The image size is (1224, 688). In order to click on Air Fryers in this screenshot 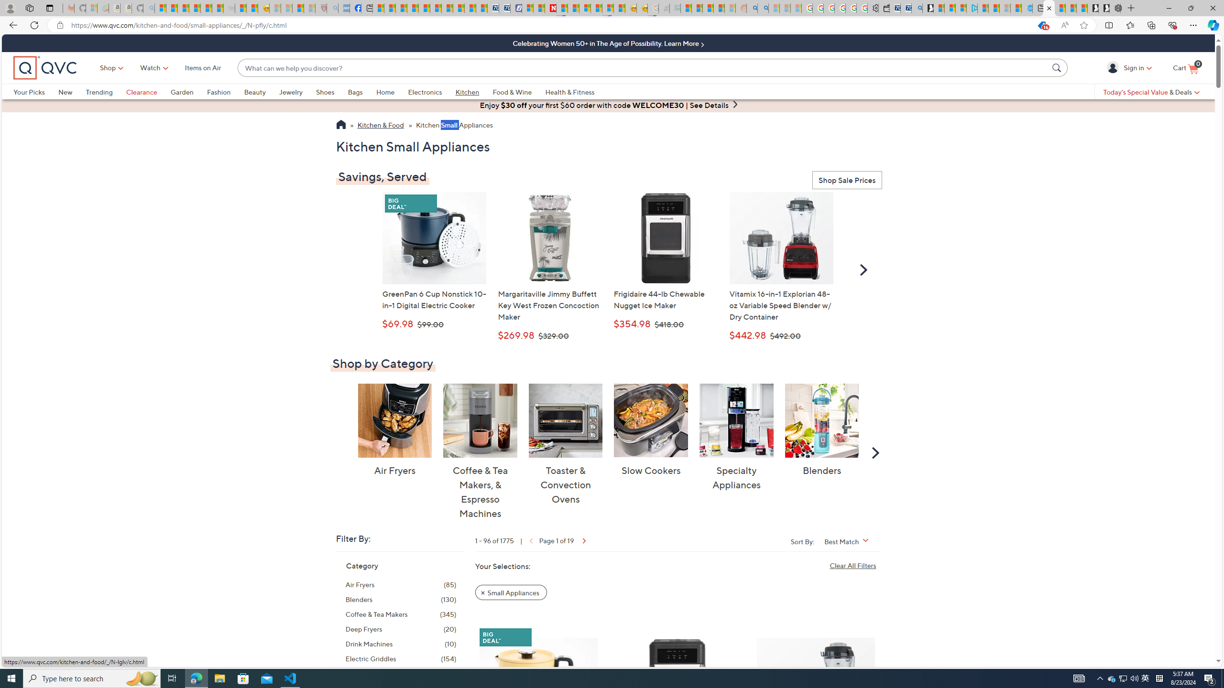, I will do `click(394, 420)`.